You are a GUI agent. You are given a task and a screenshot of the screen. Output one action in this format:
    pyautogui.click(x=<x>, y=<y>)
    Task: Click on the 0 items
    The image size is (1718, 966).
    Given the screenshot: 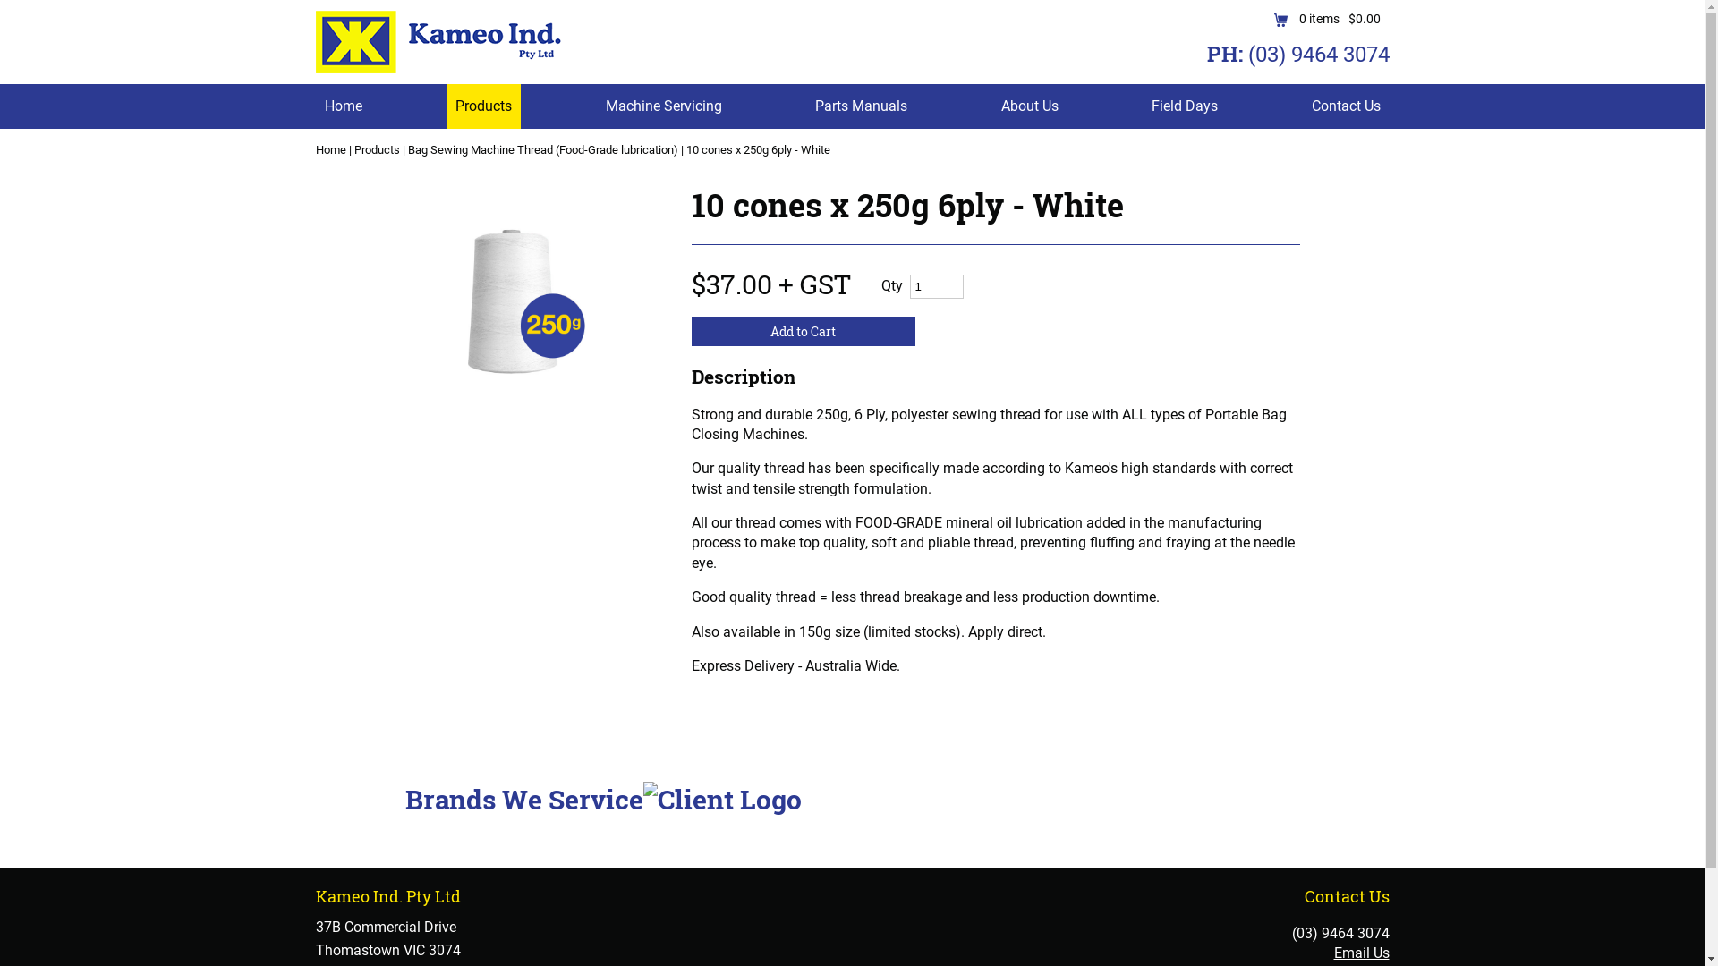 What is the action you would take?
    pyautogui.click(x=1315, y=19)
    